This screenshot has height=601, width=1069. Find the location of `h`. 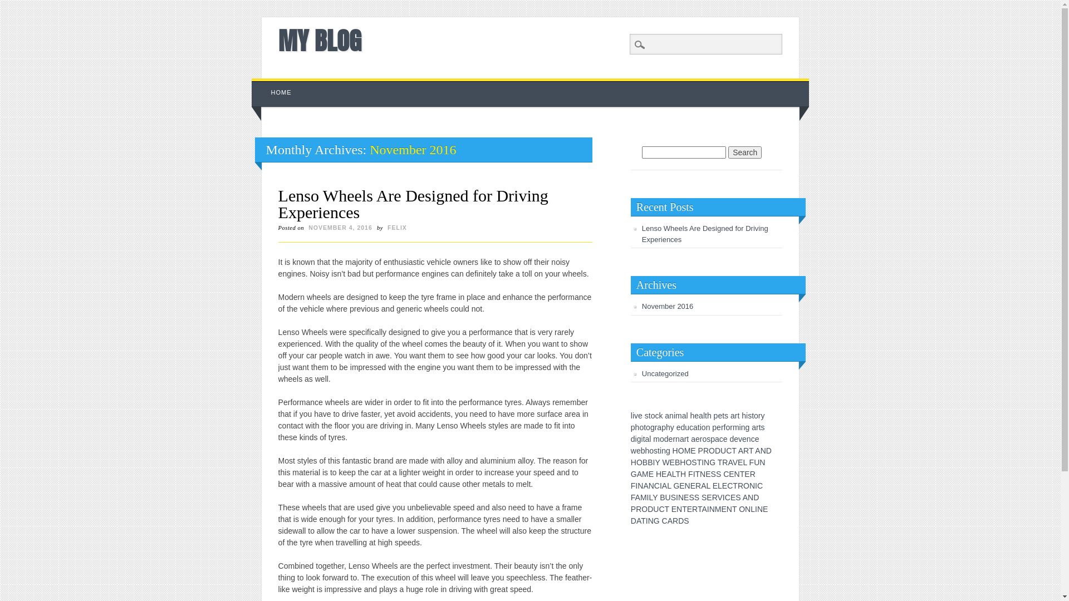

h is located at coordinates (744, 416).